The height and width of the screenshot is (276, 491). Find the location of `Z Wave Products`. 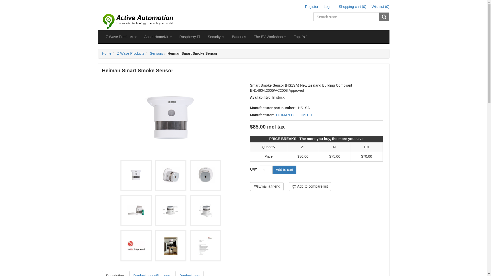

Z Wave Products is located at coordinates (130, 53).